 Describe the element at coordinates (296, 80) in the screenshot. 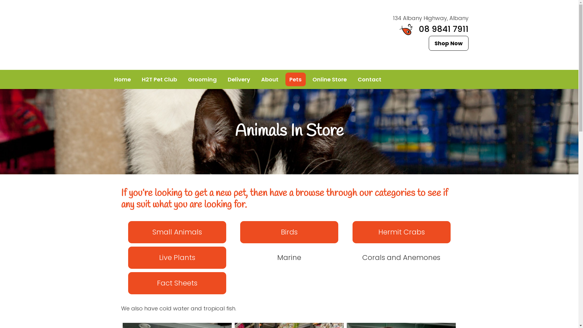

I see `Pets` at that location.